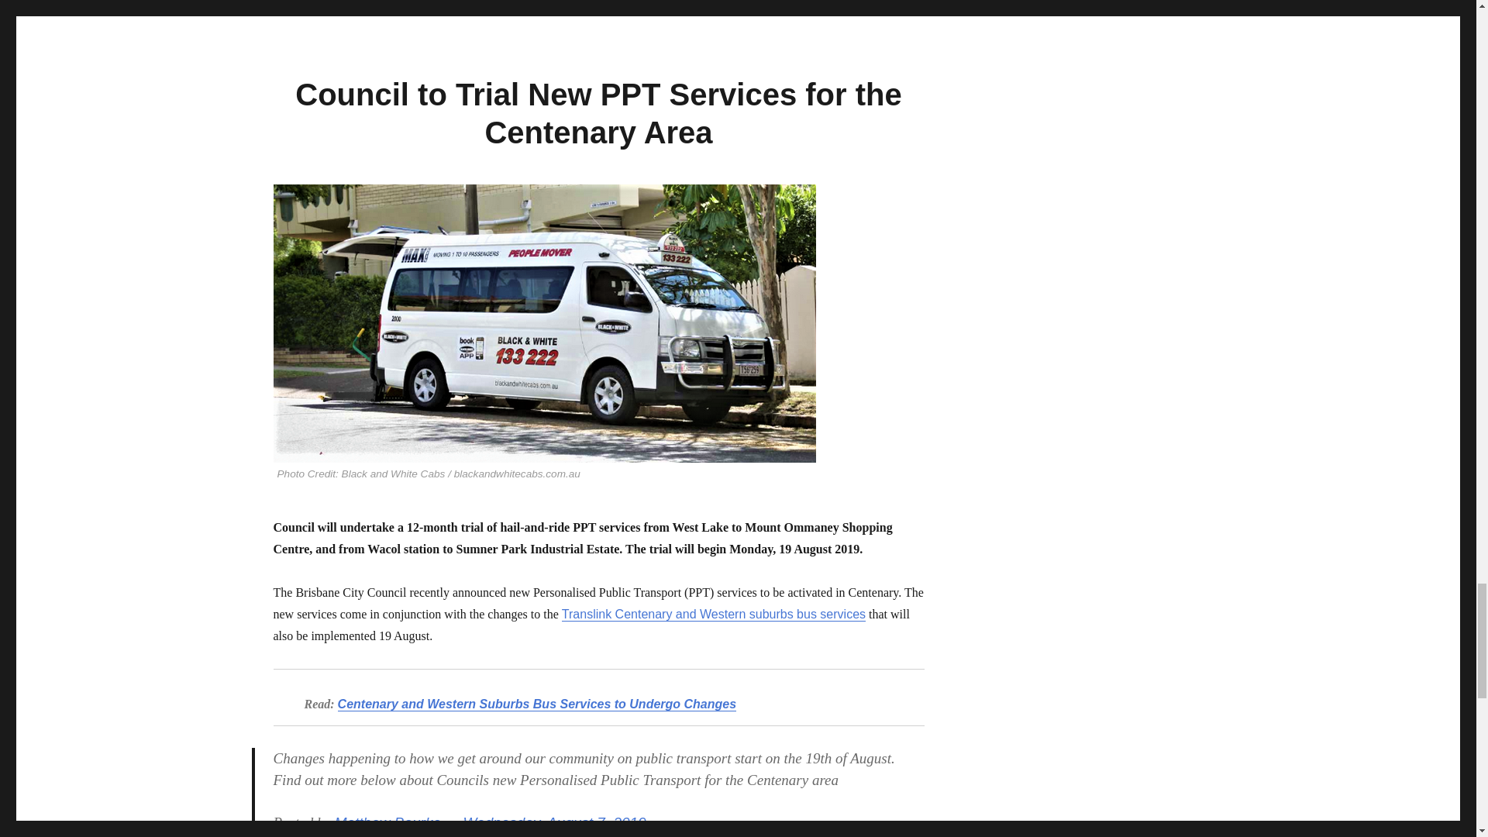  Describe the element at coordinates (714, 614) in the screenshot. I see `Translink Centenary and Western suburbs bus services` at that location.